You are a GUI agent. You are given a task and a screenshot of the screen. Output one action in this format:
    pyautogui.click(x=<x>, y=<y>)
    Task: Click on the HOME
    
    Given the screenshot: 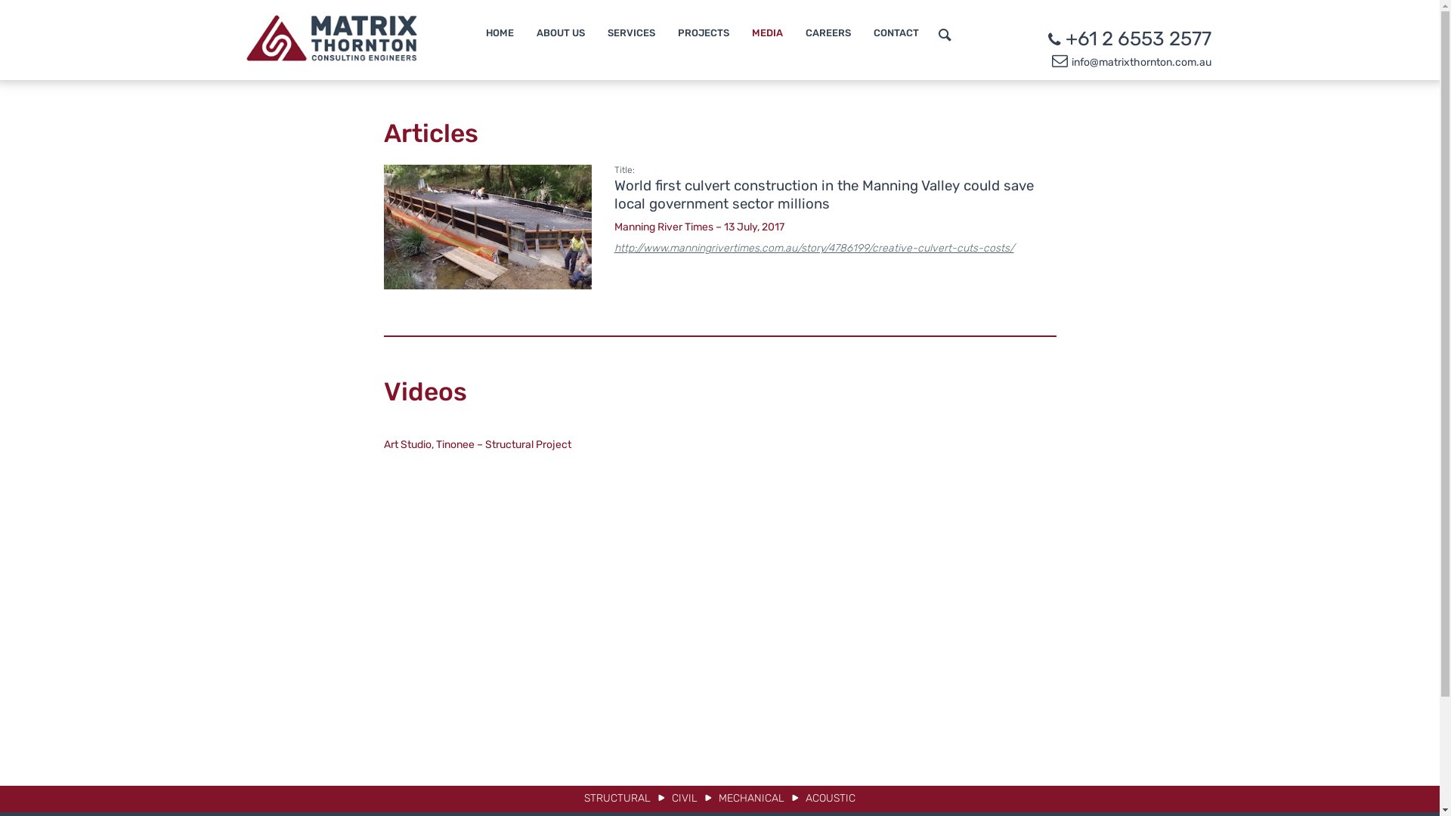 What is the action you would take?
    pyautogui.click(x=499, y=33)
    